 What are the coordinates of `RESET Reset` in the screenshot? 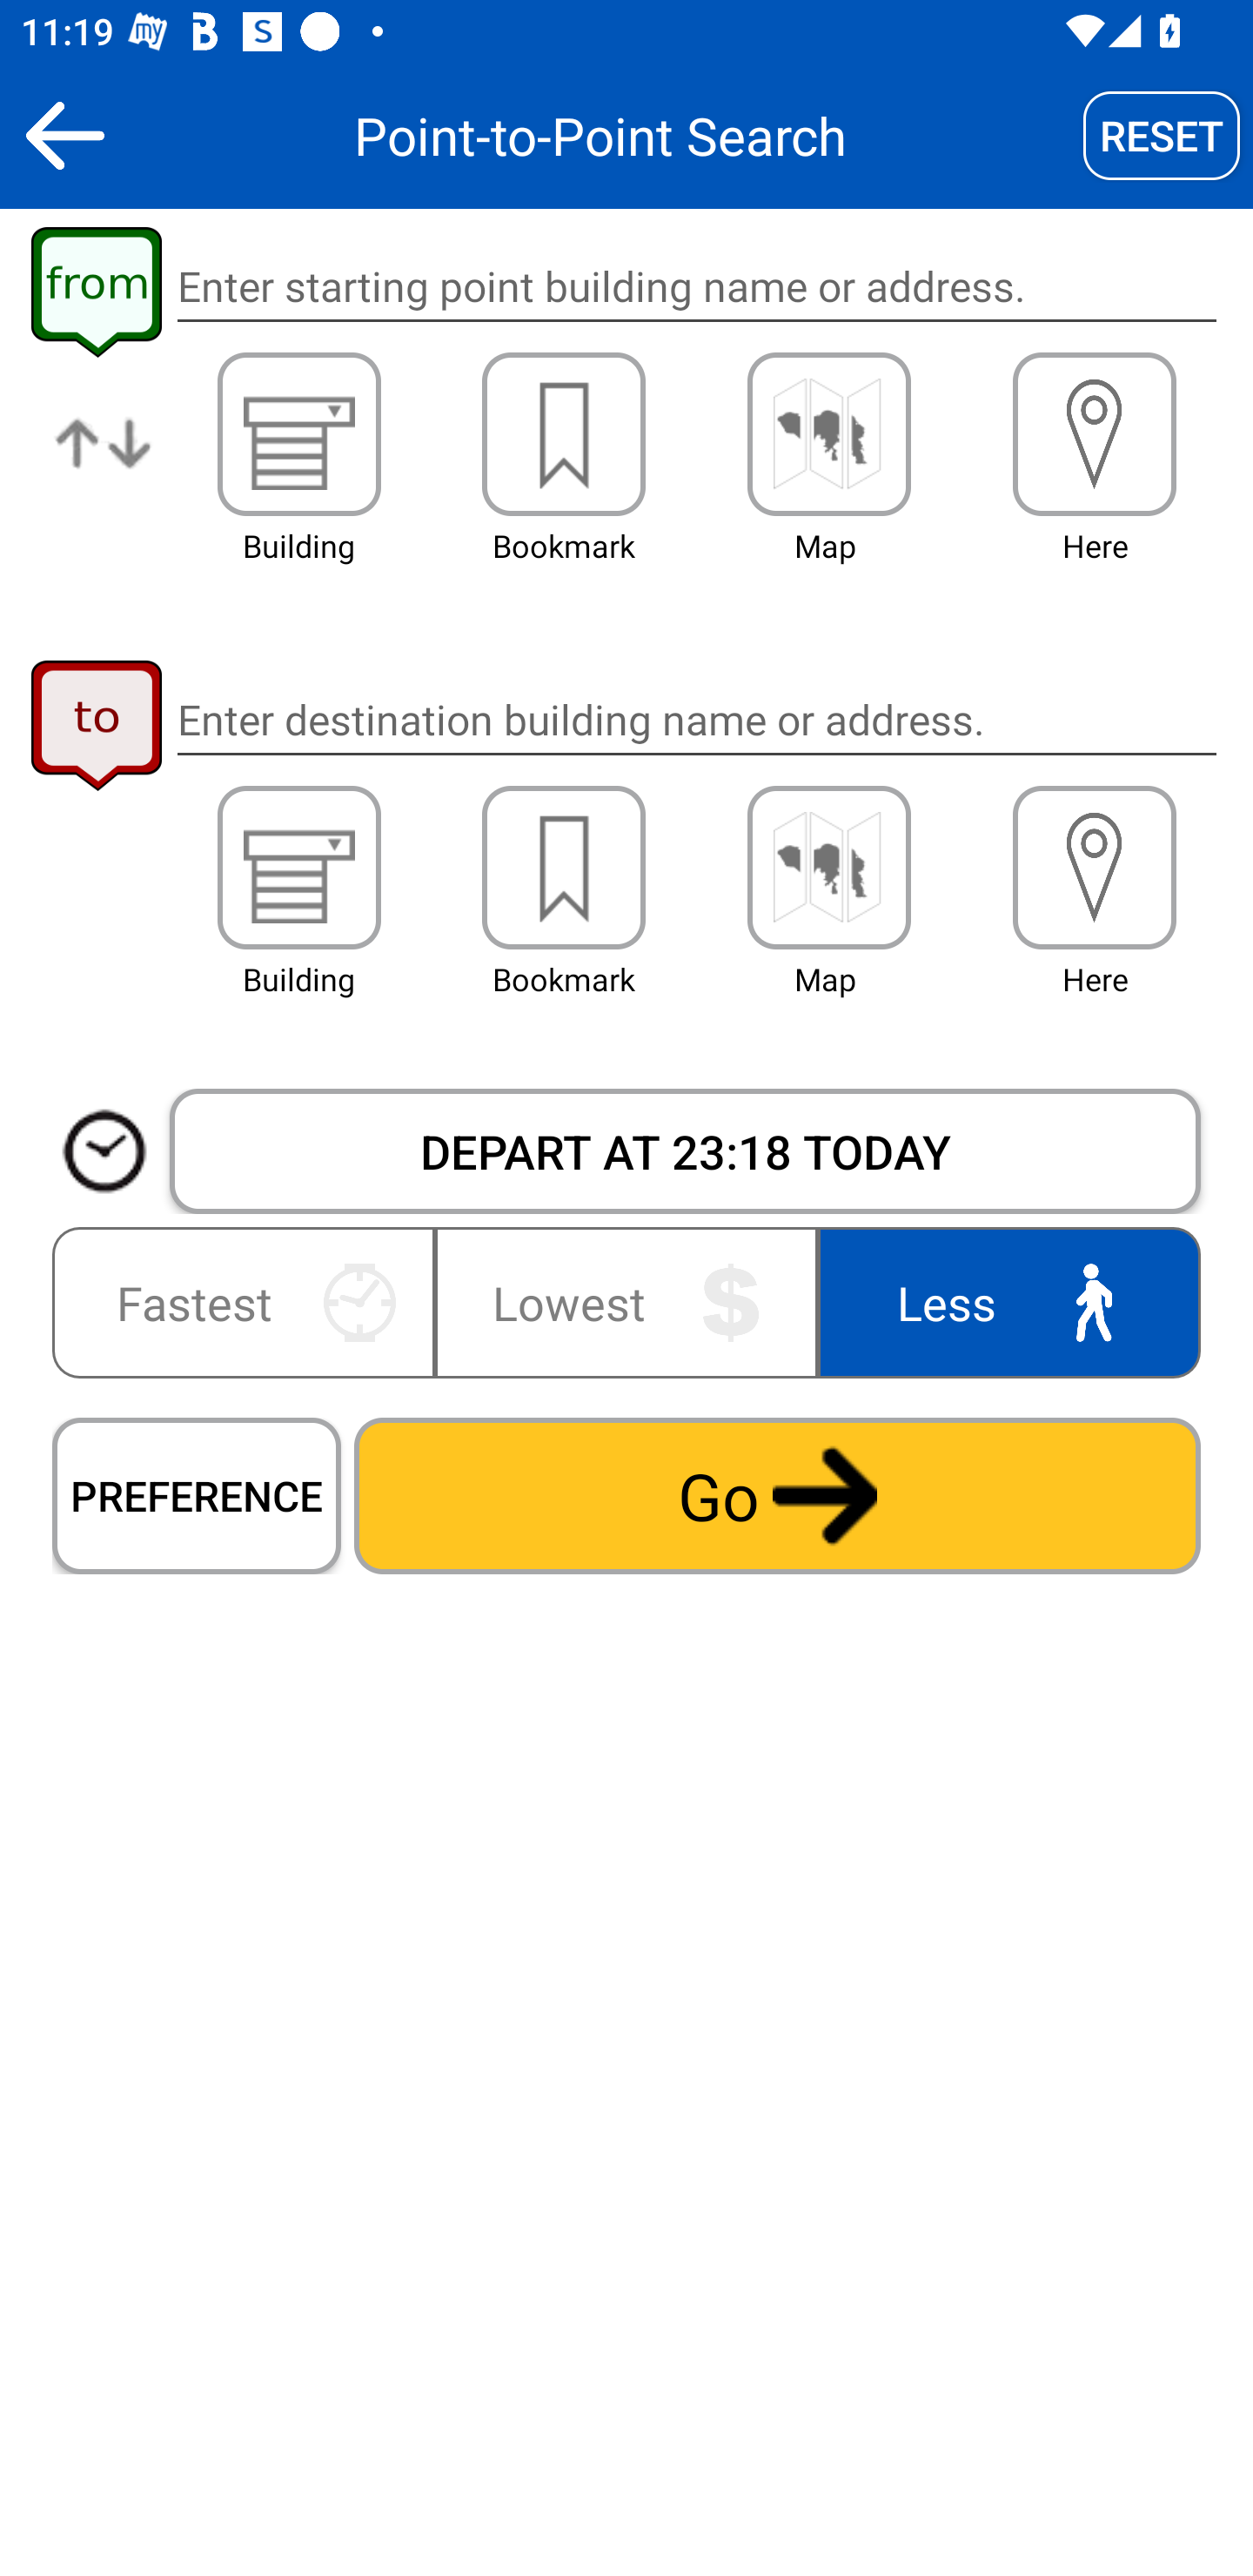 It's located at (1162, 135).